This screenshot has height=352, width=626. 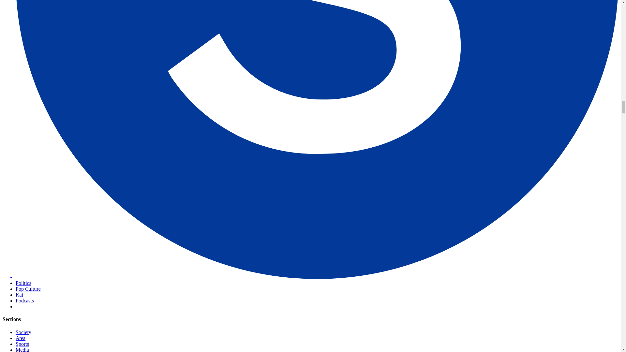 What do you see at coordinates (22, 344) in the screenshot?
I see `Sports` at bounding box center [22, 344].